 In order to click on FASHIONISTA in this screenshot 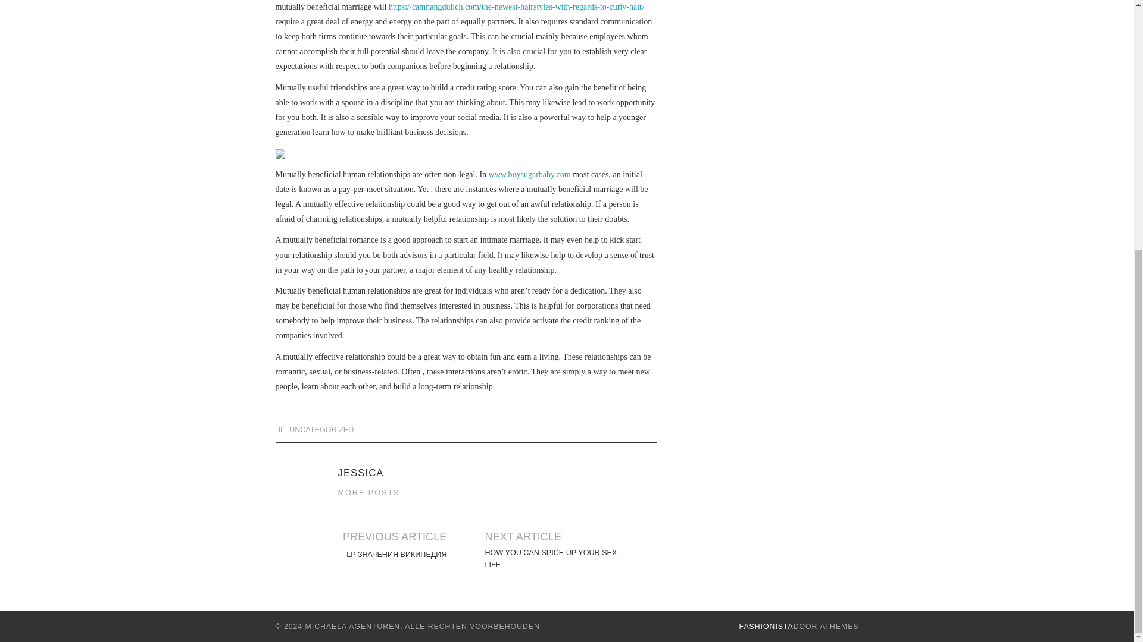, I will do `click(766, 626)`.